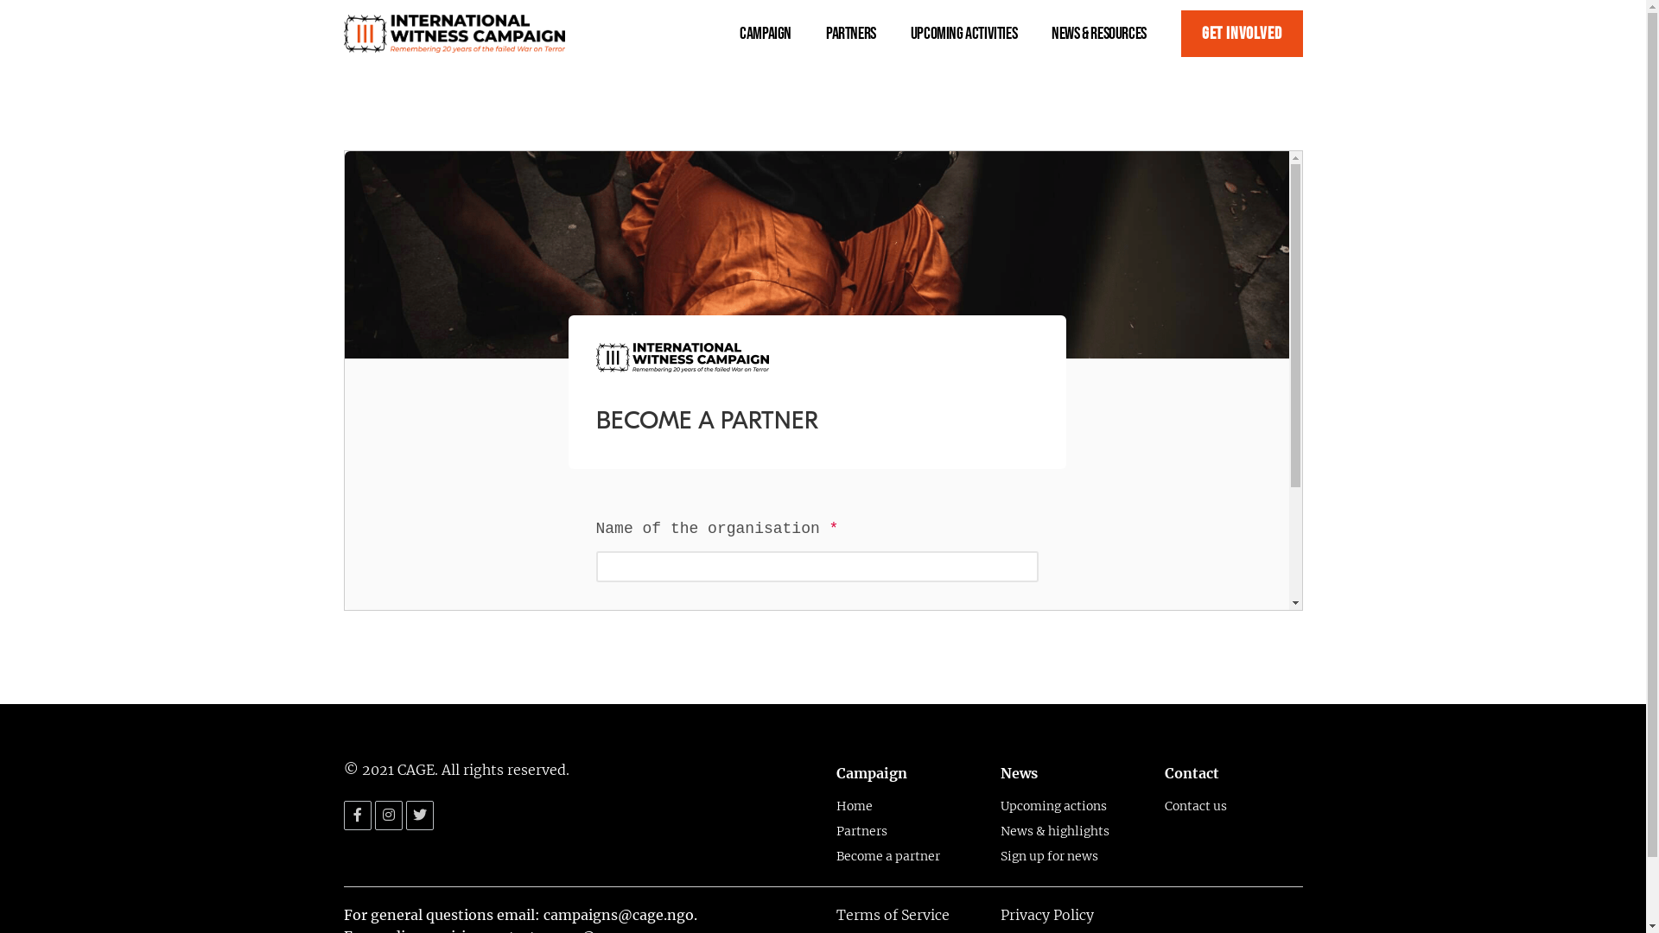 The image size is (1659, 933). What do you see at coordinates (1234, 807) in the screenshot?
I see `Contact us` at bounding box center [1234, 807].